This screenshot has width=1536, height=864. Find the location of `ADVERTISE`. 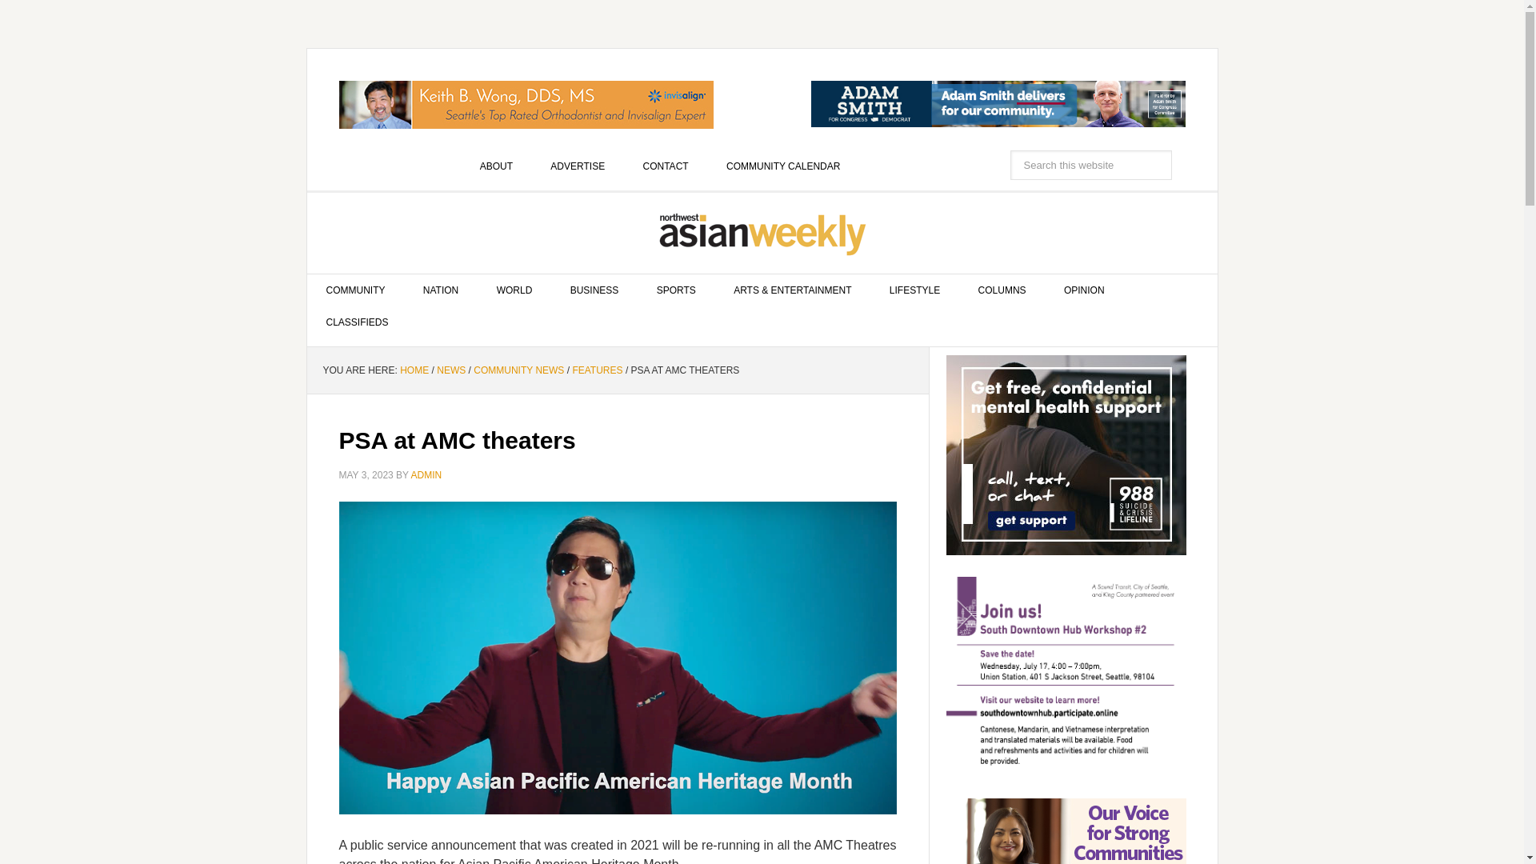

ADVERTISE is located at coordinates (578, 166).